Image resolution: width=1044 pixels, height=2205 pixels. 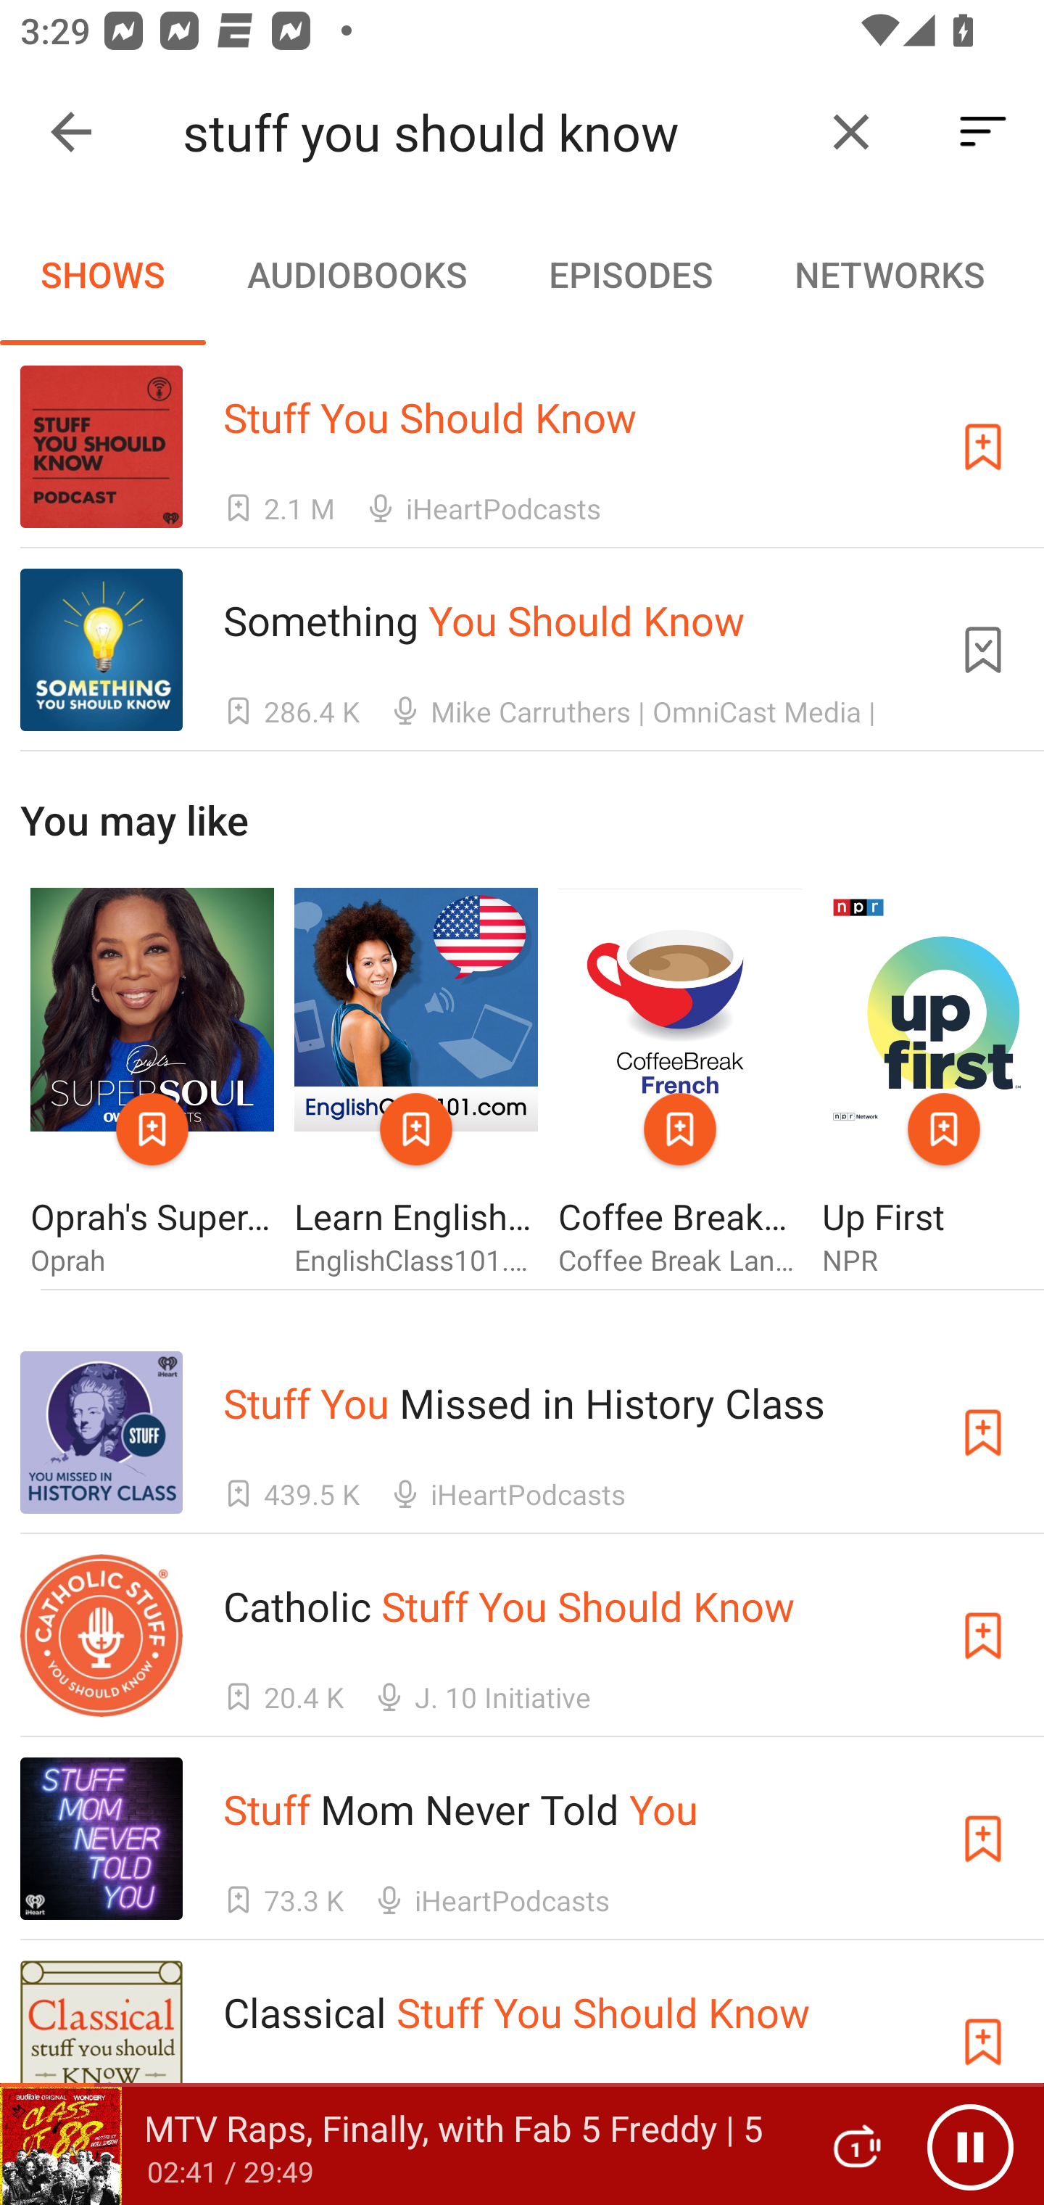 What do you see at coordinates (71, 132) in the screenshot?
I see `Collapse` at bounding box center [71, 132].